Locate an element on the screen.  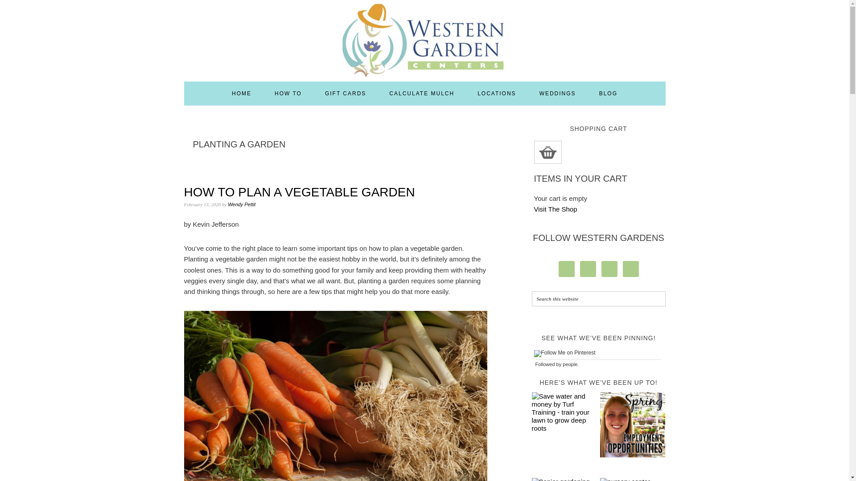
LOCATIONS is located at coordinates (497, 93).